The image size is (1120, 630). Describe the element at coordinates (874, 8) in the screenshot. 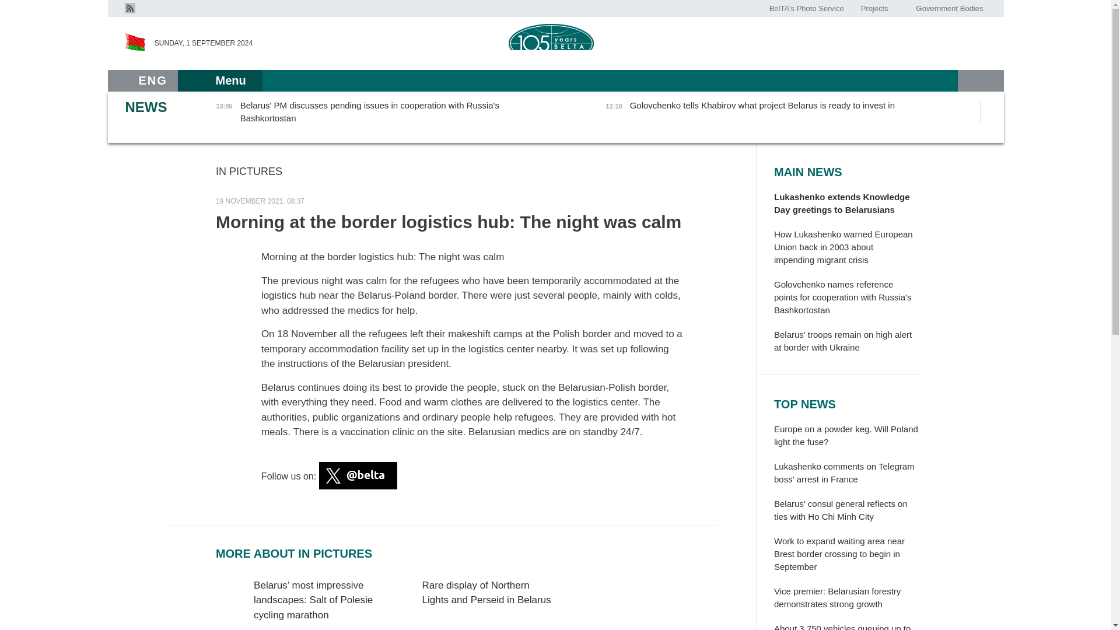

I see `Projects` at that location.